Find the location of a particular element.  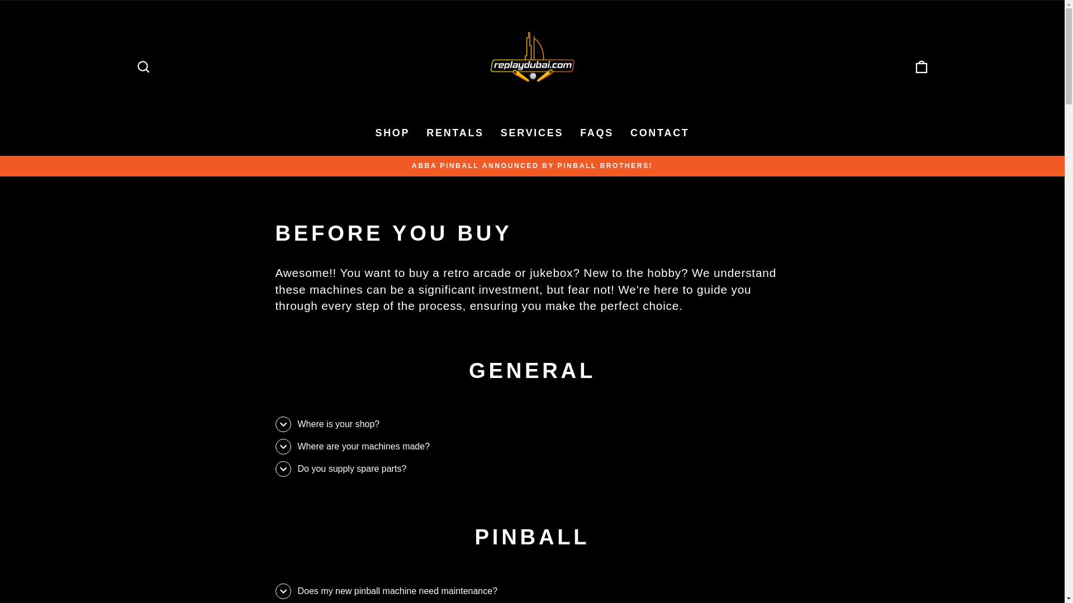

SEARCH is located at coordinates (143, 67).